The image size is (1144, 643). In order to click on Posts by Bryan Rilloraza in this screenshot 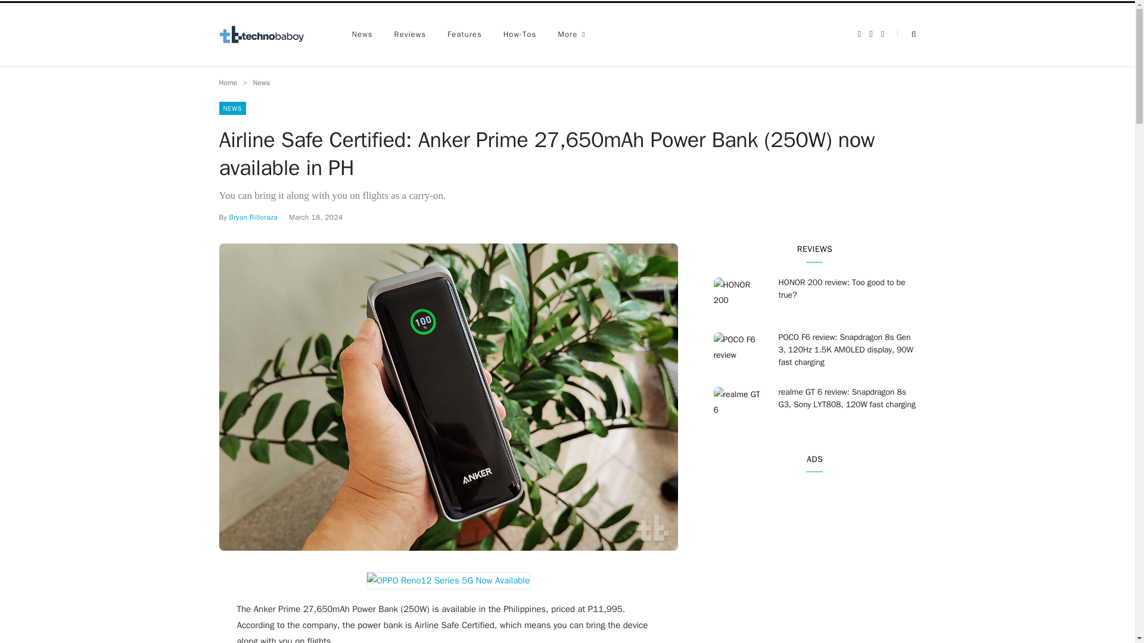, I will do `click(253, 217)`.